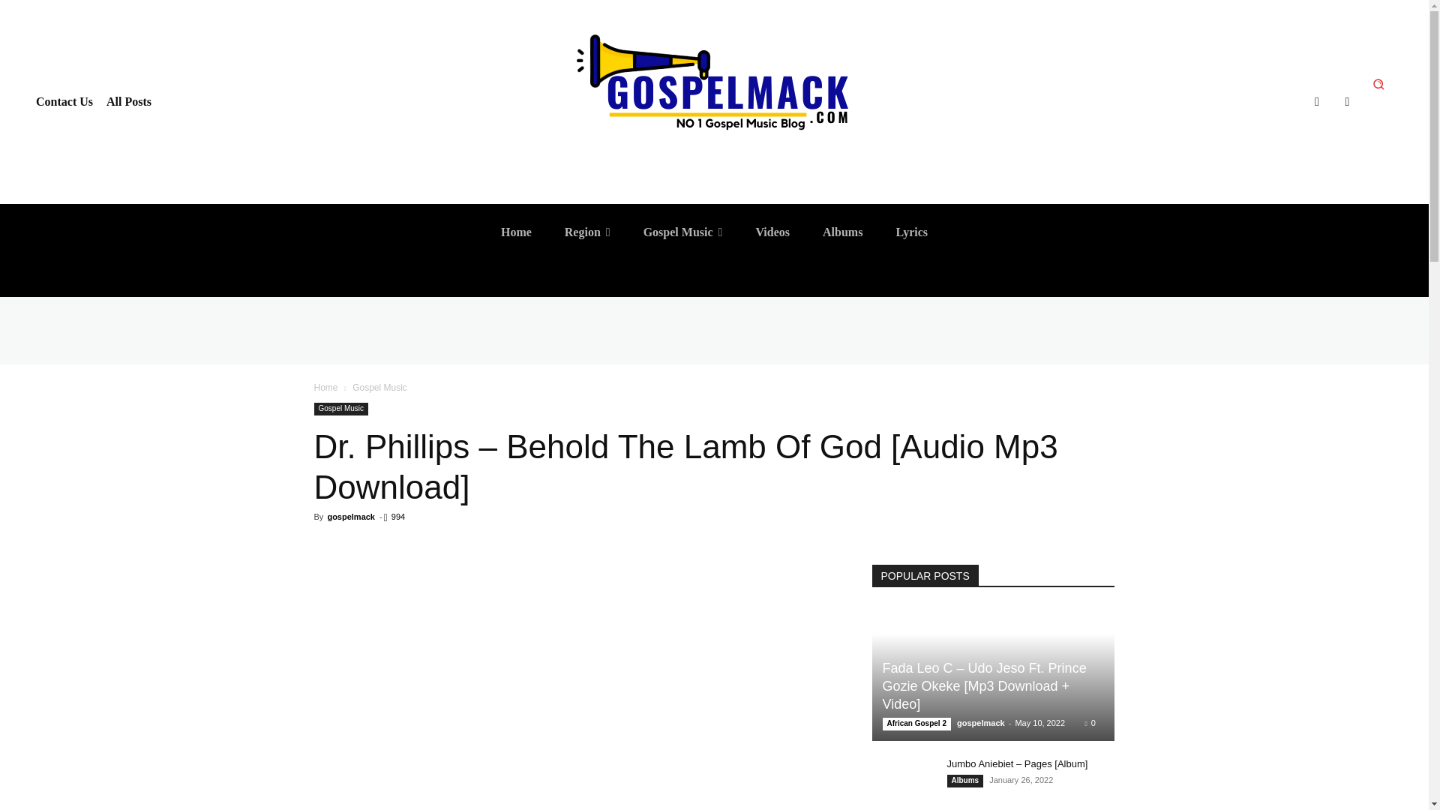 The height and width of the screenshot is (810, 1440). I want to click on Twitter, so click(1347, 102).